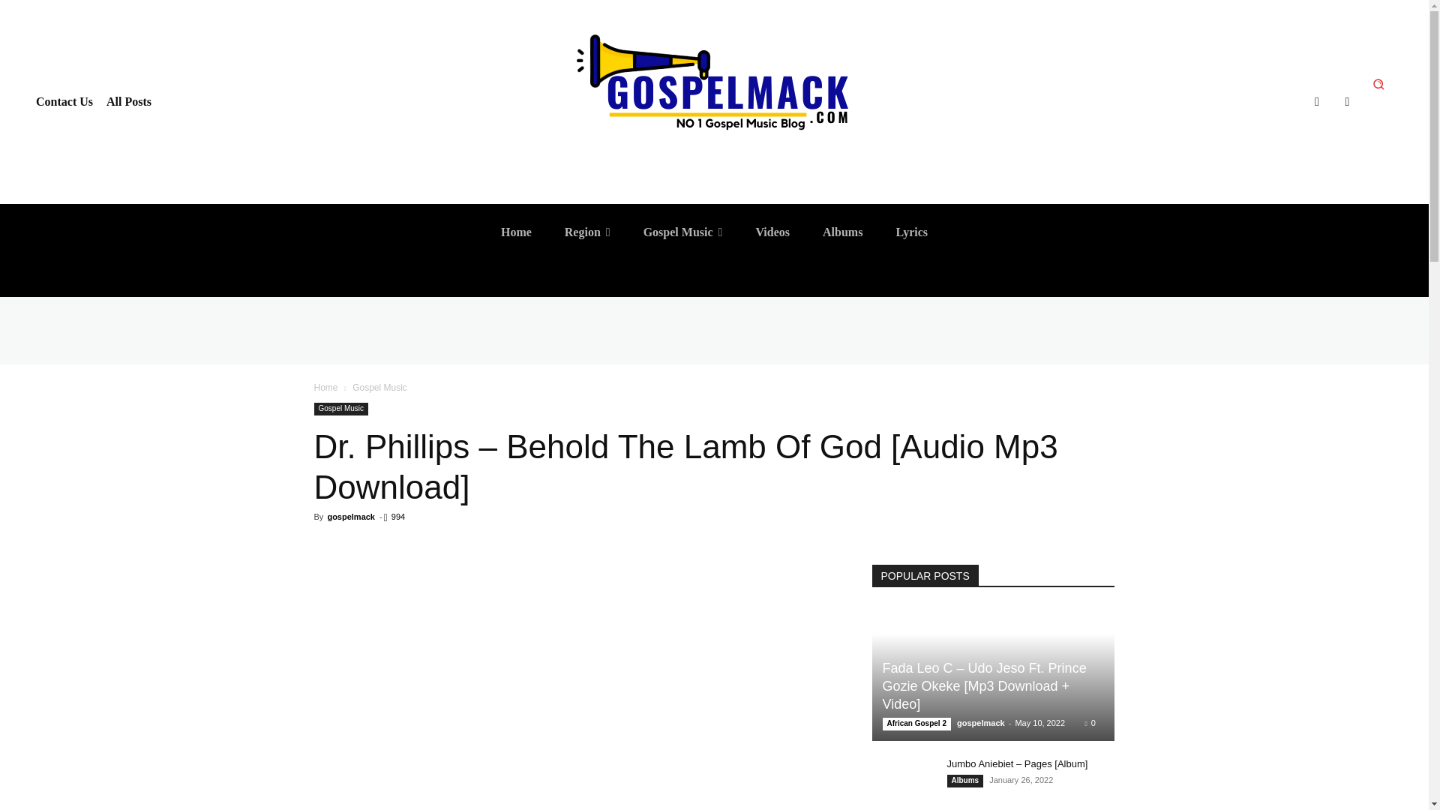 The height and width of the screenshot is (810, 1440). I want to click on Twitter, so click(1347, 102).